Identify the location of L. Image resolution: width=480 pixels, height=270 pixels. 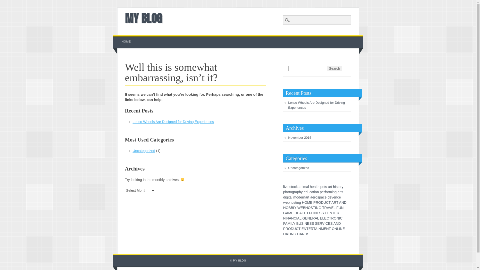
(300, 218).